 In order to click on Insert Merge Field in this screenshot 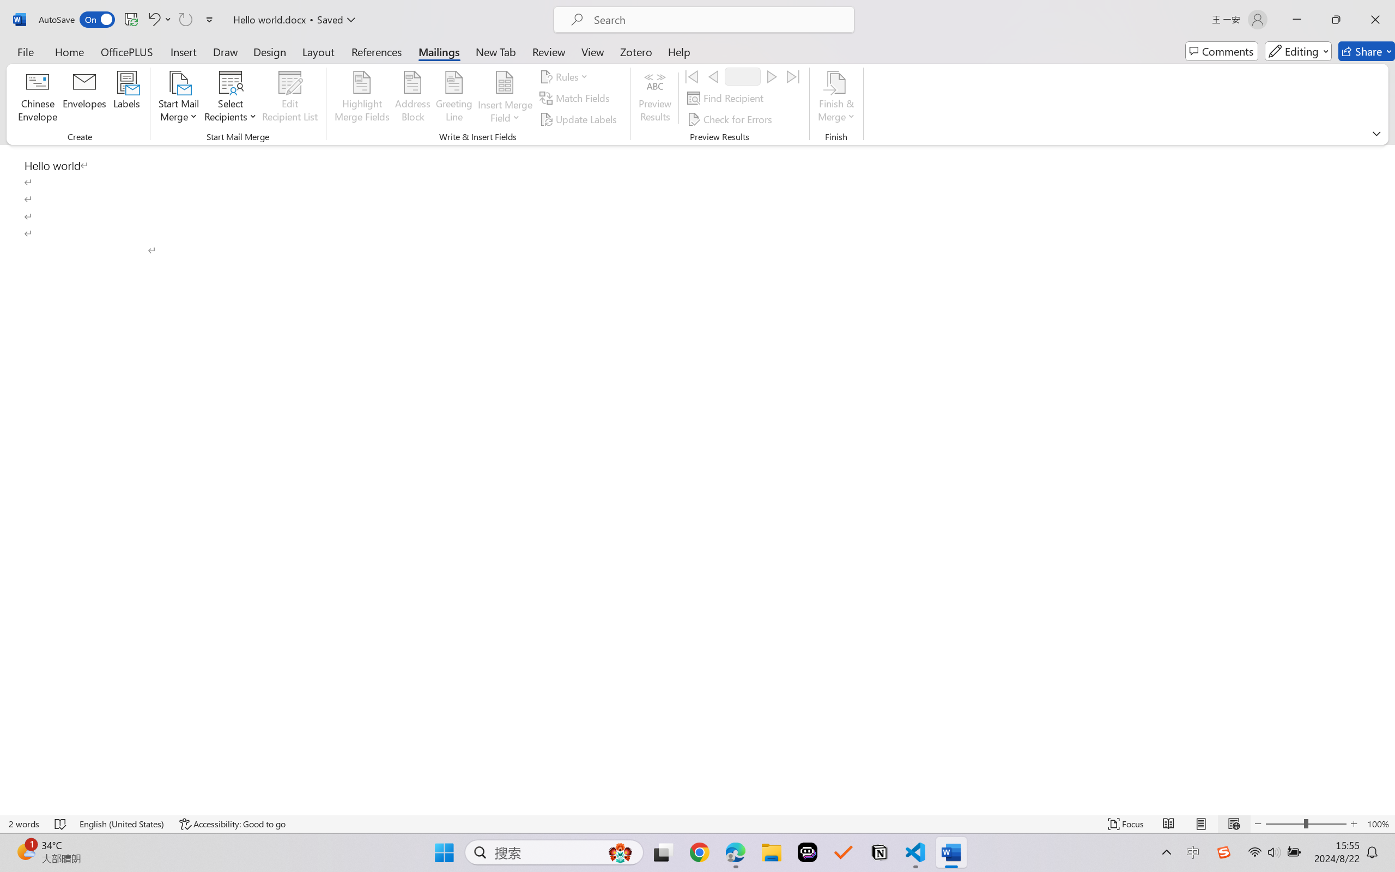, I will do `click(505, 82)`.